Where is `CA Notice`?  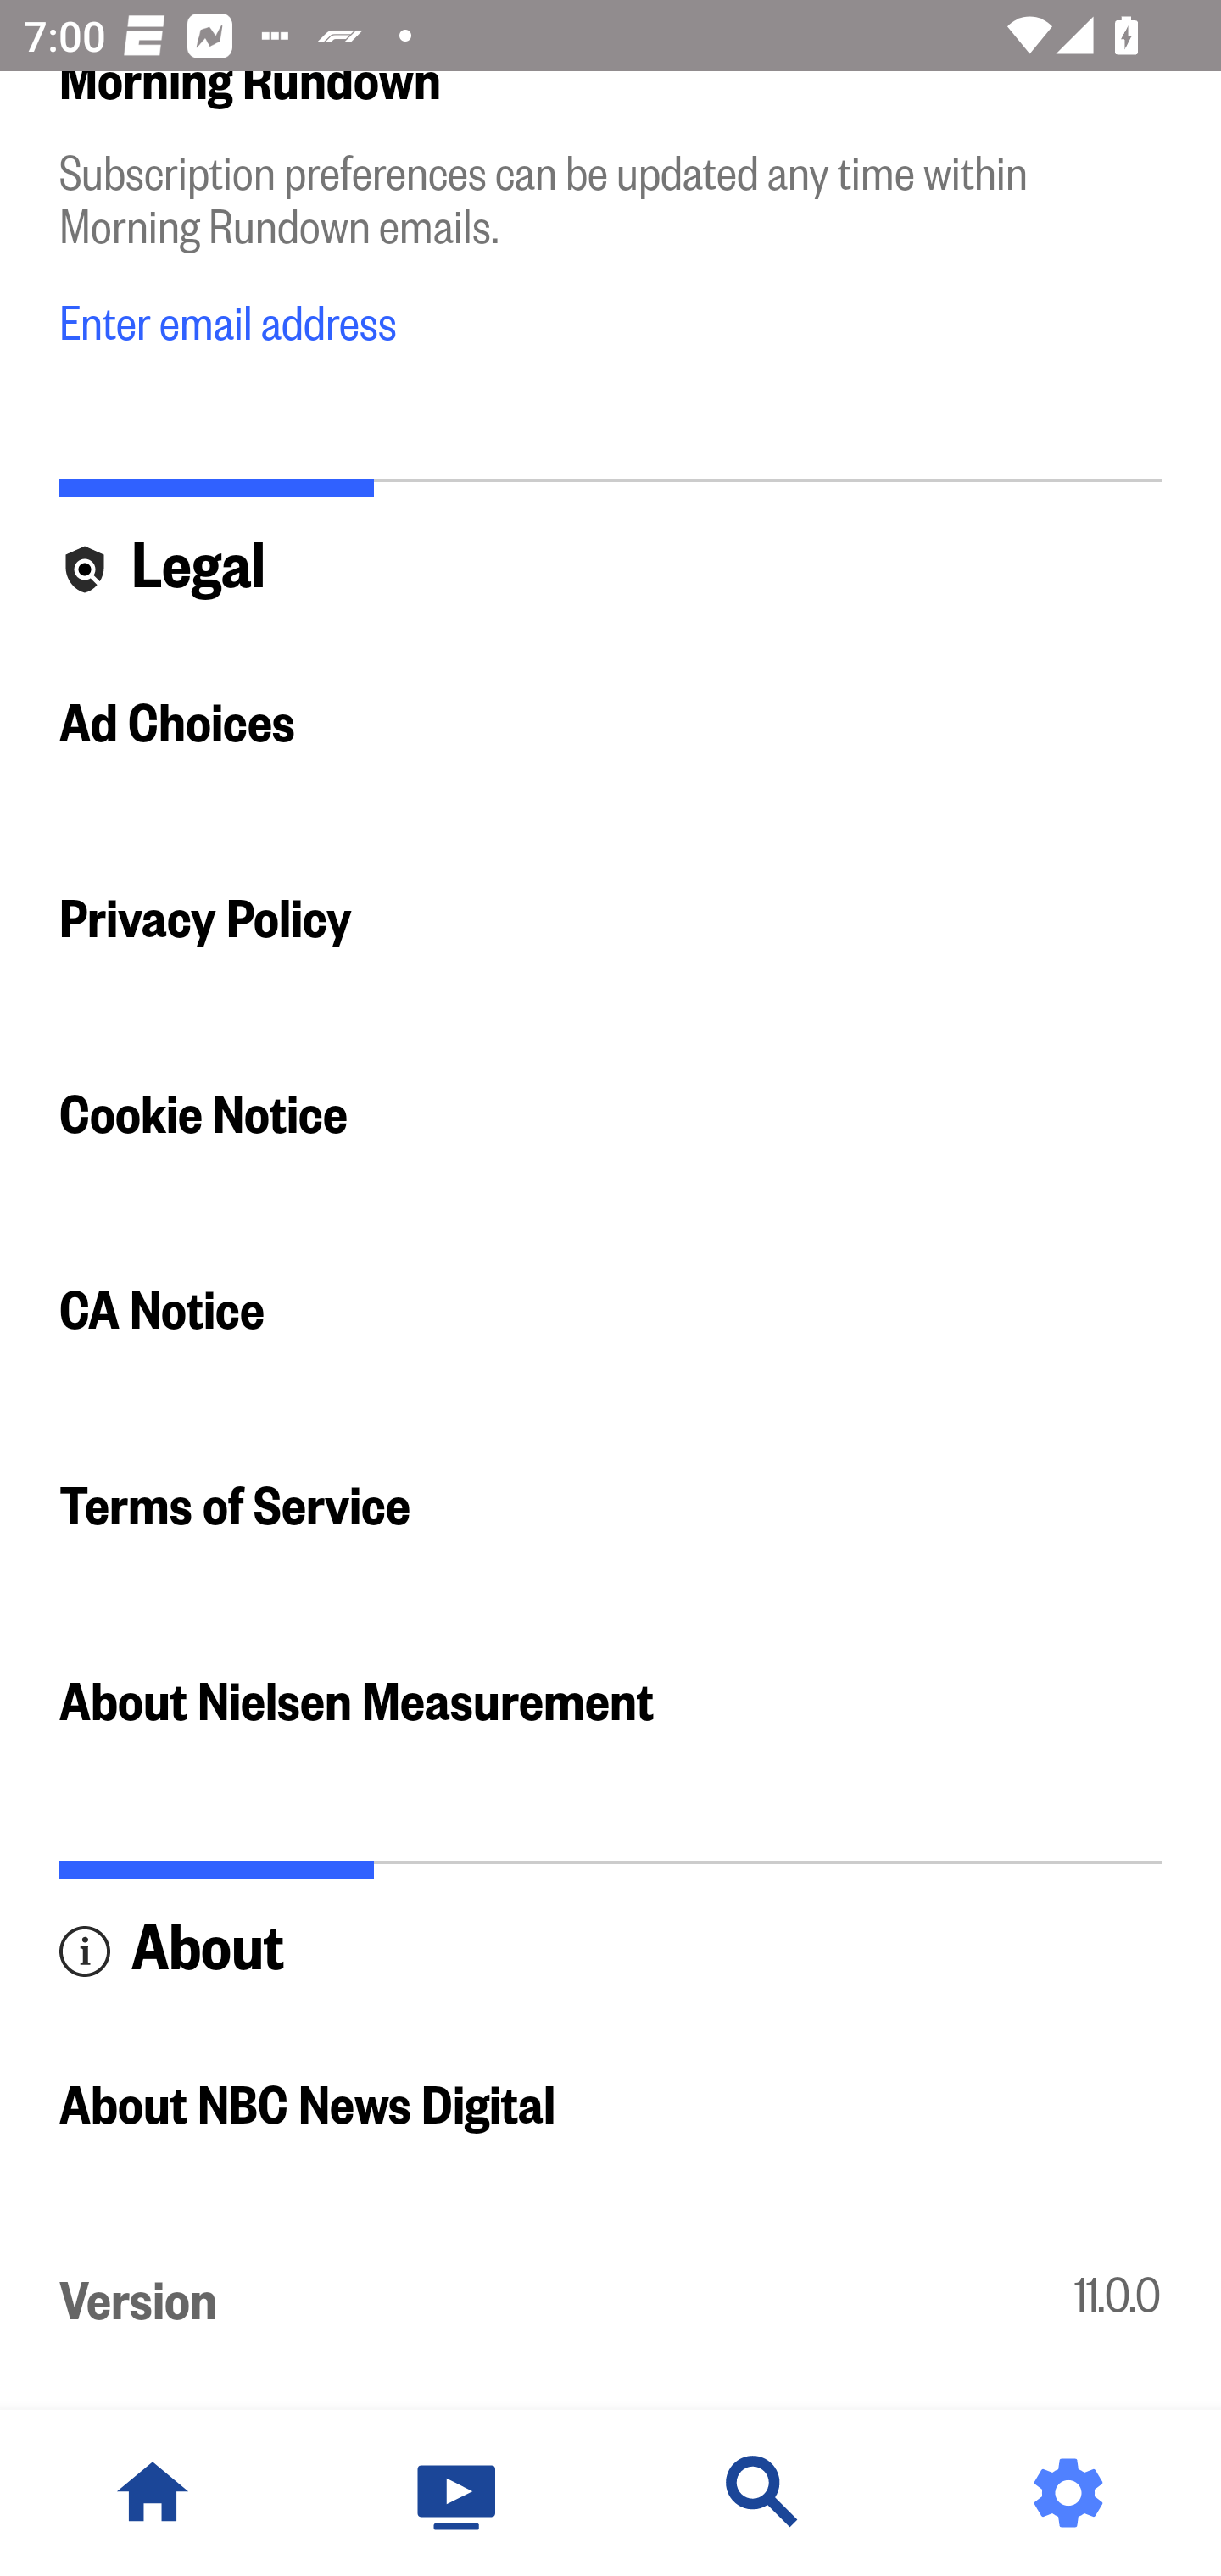 CA Notice is located at coordinates (610, 1310).